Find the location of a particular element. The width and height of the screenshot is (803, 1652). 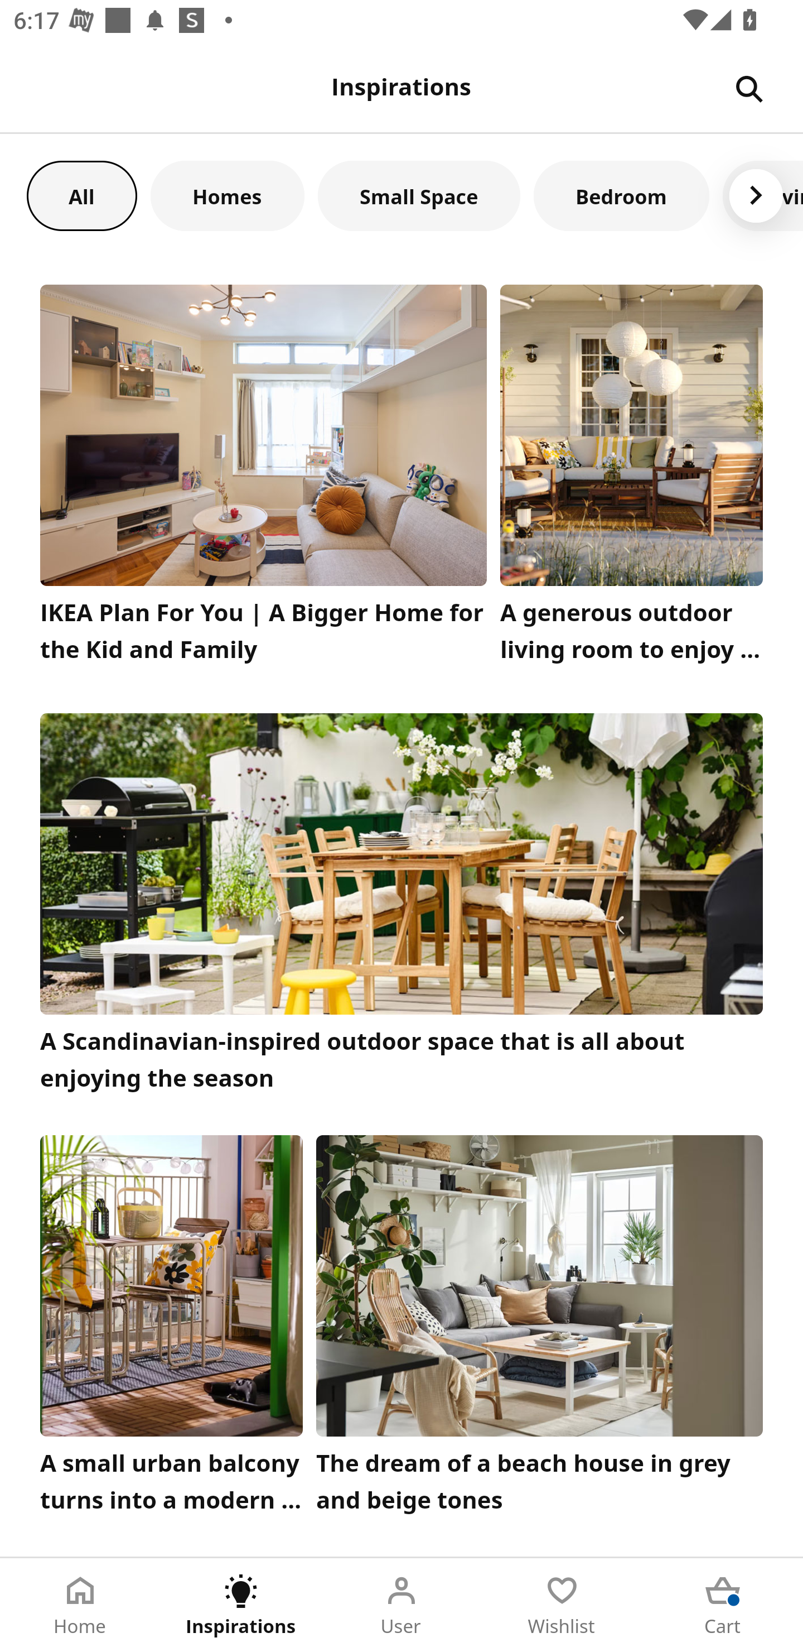

Home
Tab 1 of 5 is located at coordinates (80, 1605).